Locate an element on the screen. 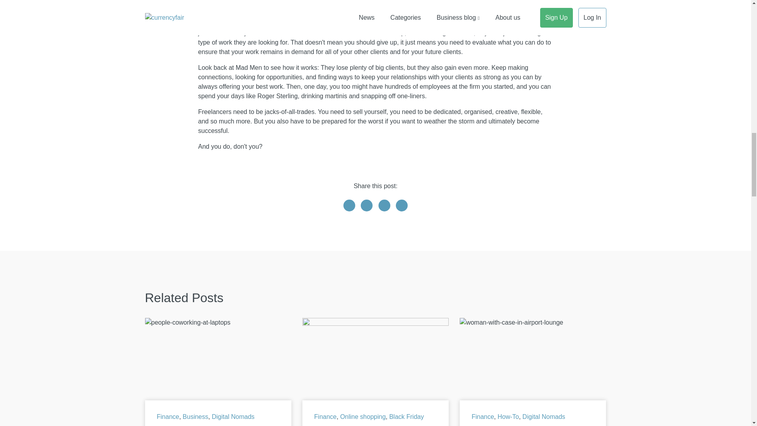  Digital Nomads is located at coordinates (233, 417).